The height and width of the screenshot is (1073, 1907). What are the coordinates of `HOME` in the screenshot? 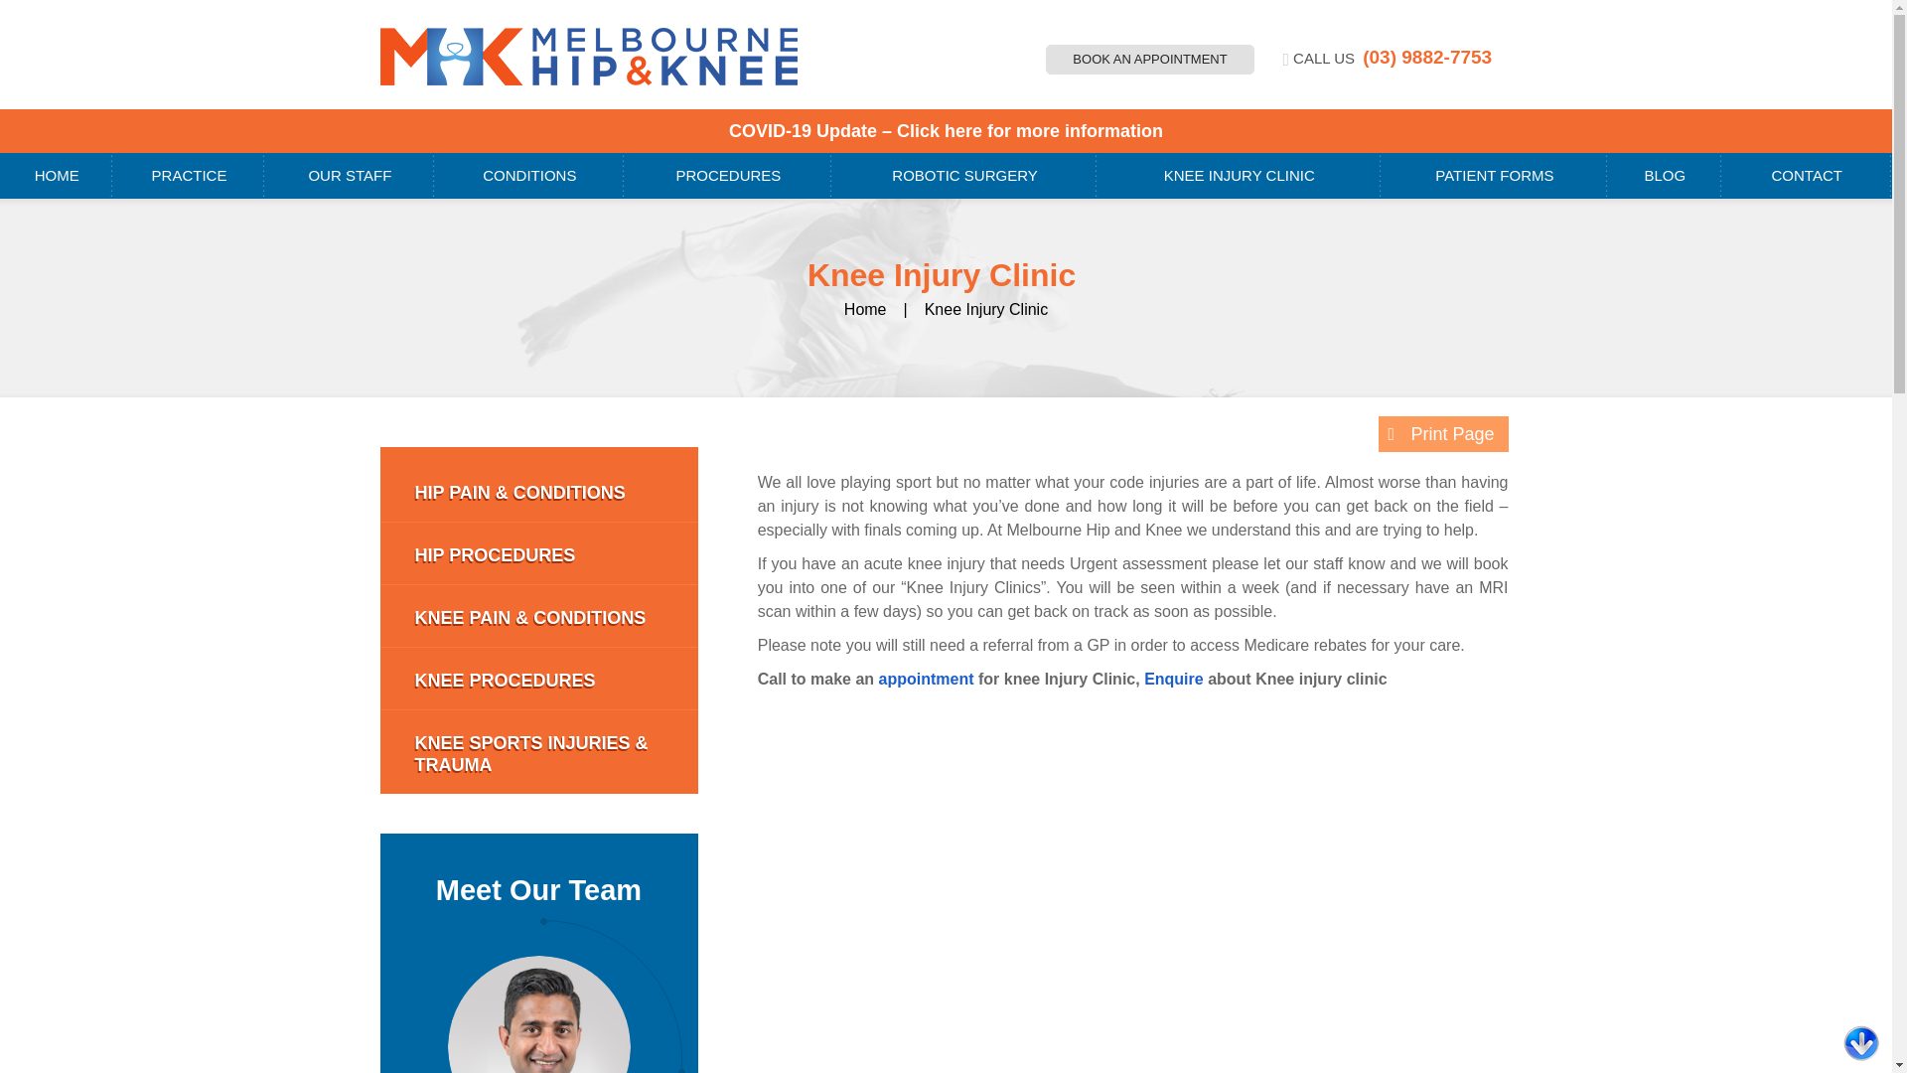 It's located at (56, 175).